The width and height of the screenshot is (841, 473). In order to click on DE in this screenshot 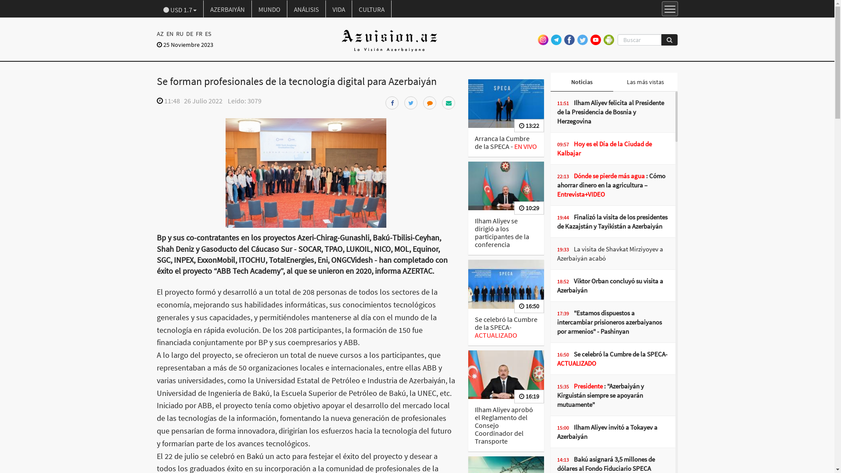, I will do `click(190, 34)`.